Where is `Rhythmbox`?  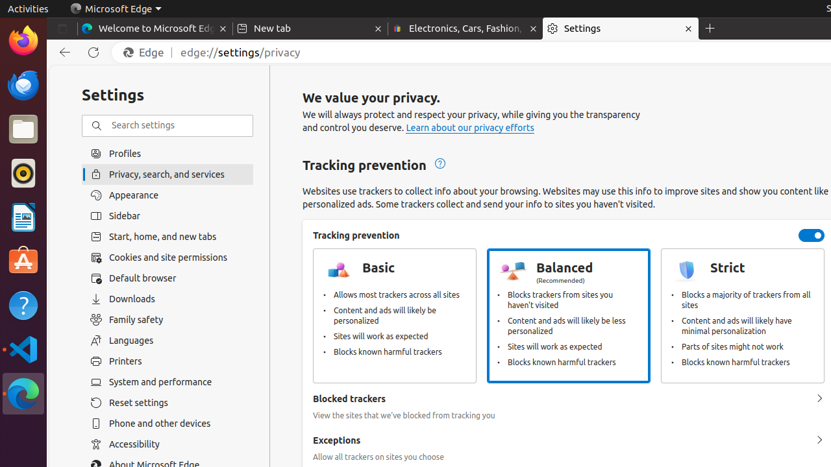
Rhythmbox is located at coordinates (23, 173).